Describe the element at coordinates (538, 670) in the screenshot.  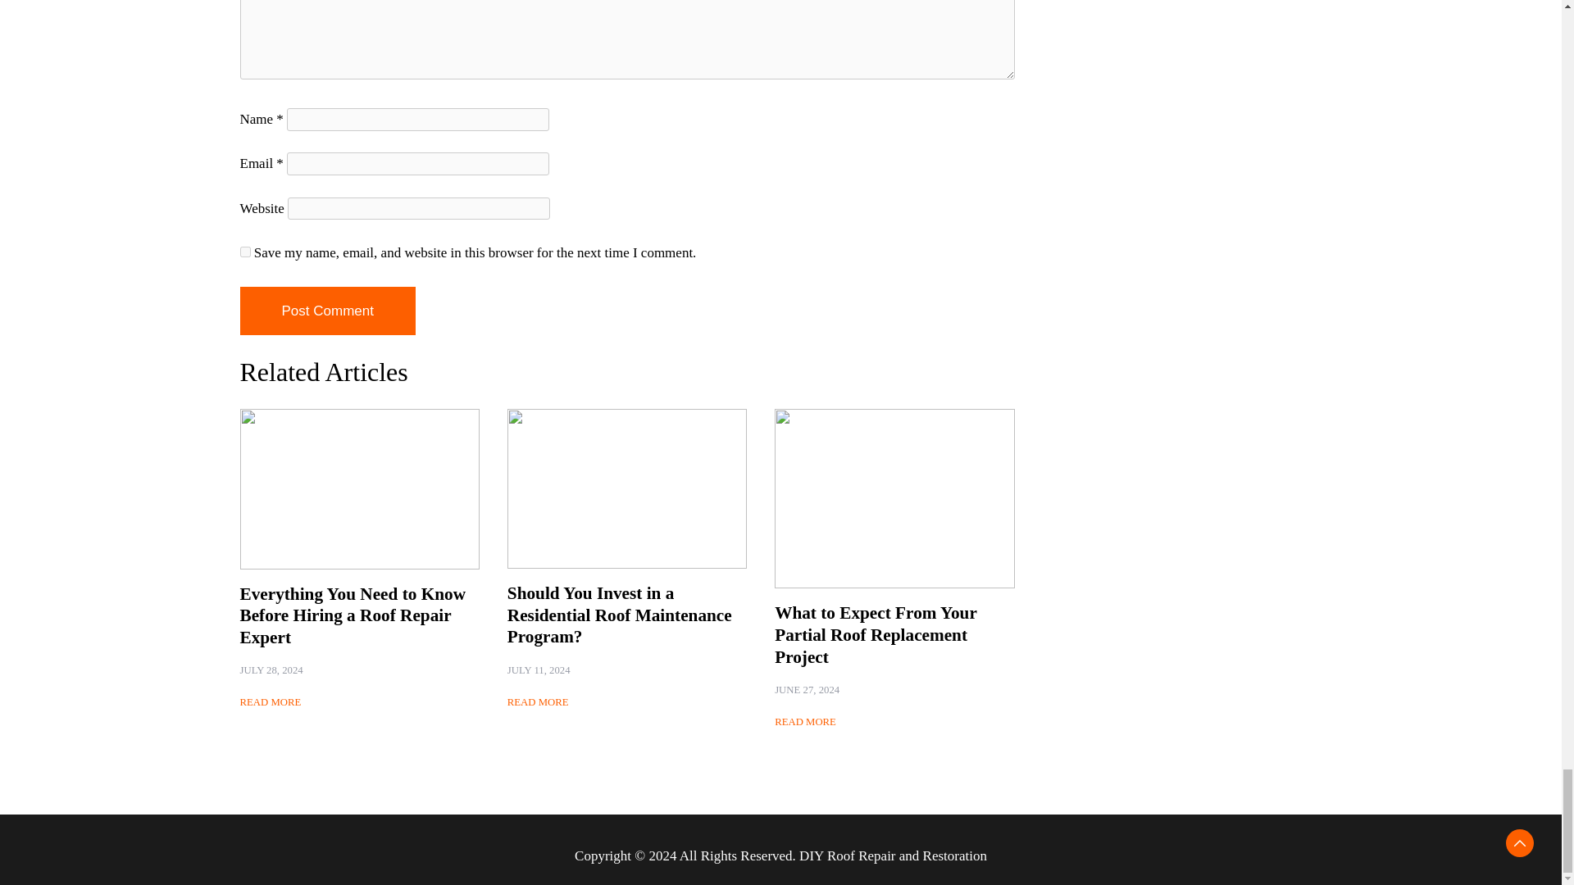
I see `JULY 11, 2024` at that location.